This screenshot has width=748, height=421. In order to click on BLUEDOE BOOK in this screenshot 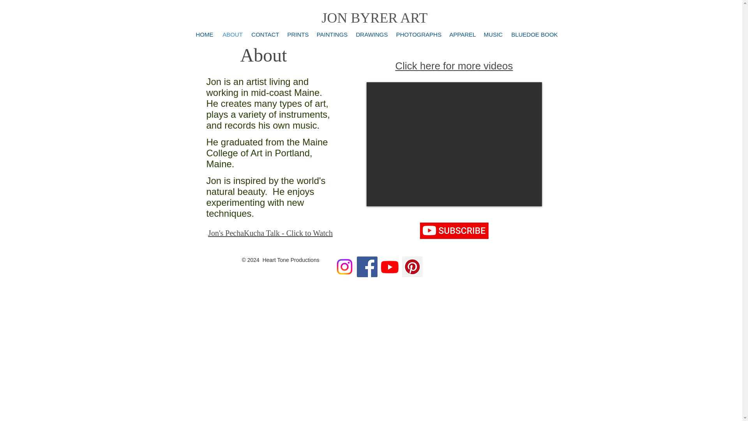, I will do `click(535, 34)`.